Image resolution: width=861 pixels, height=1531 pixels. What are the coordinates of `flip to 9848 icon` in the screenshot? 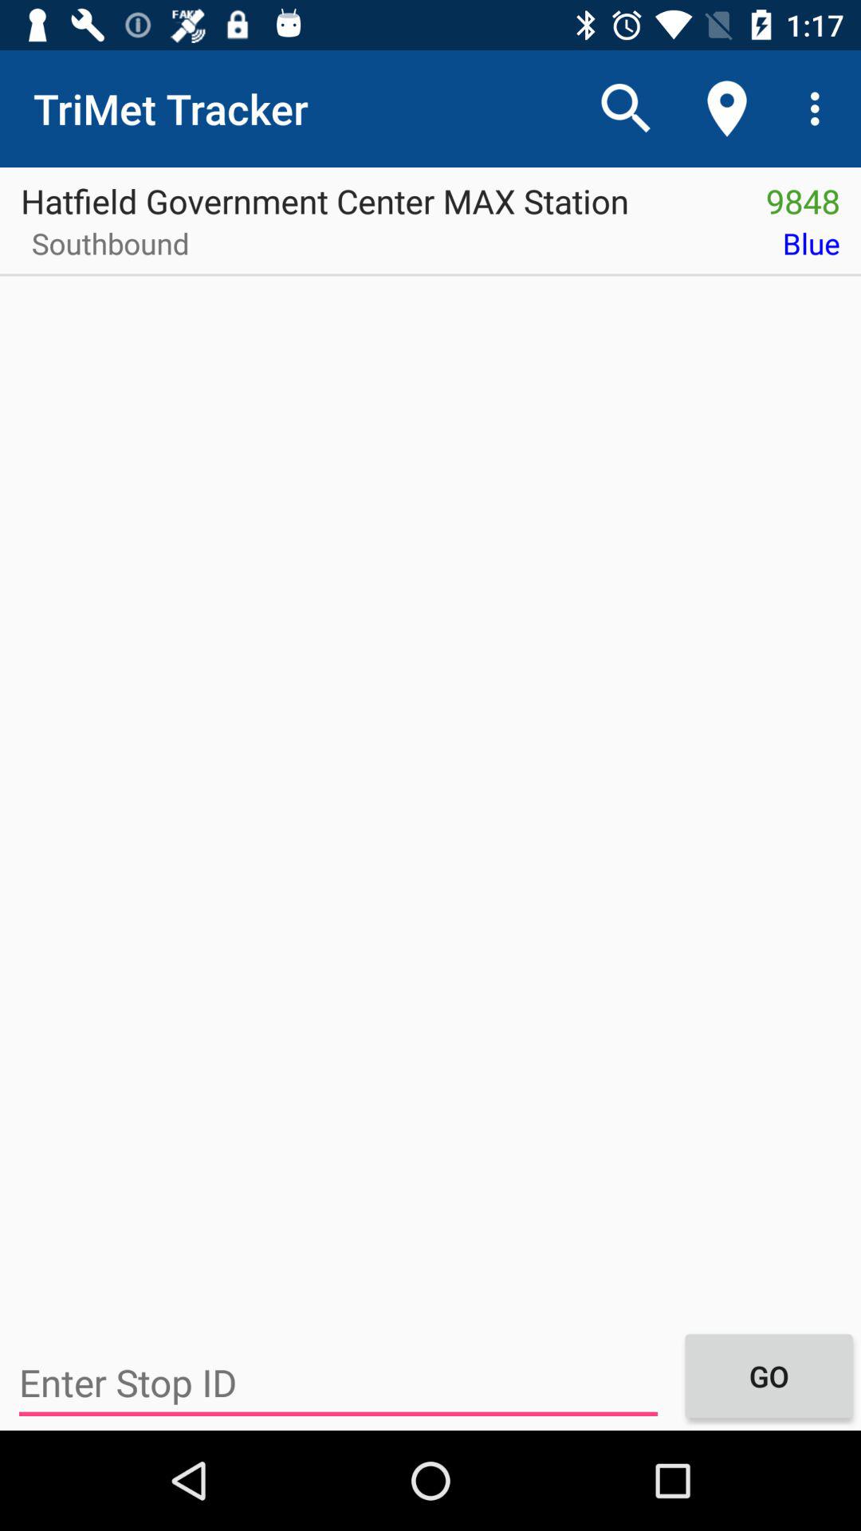 It's located at (803, 195).